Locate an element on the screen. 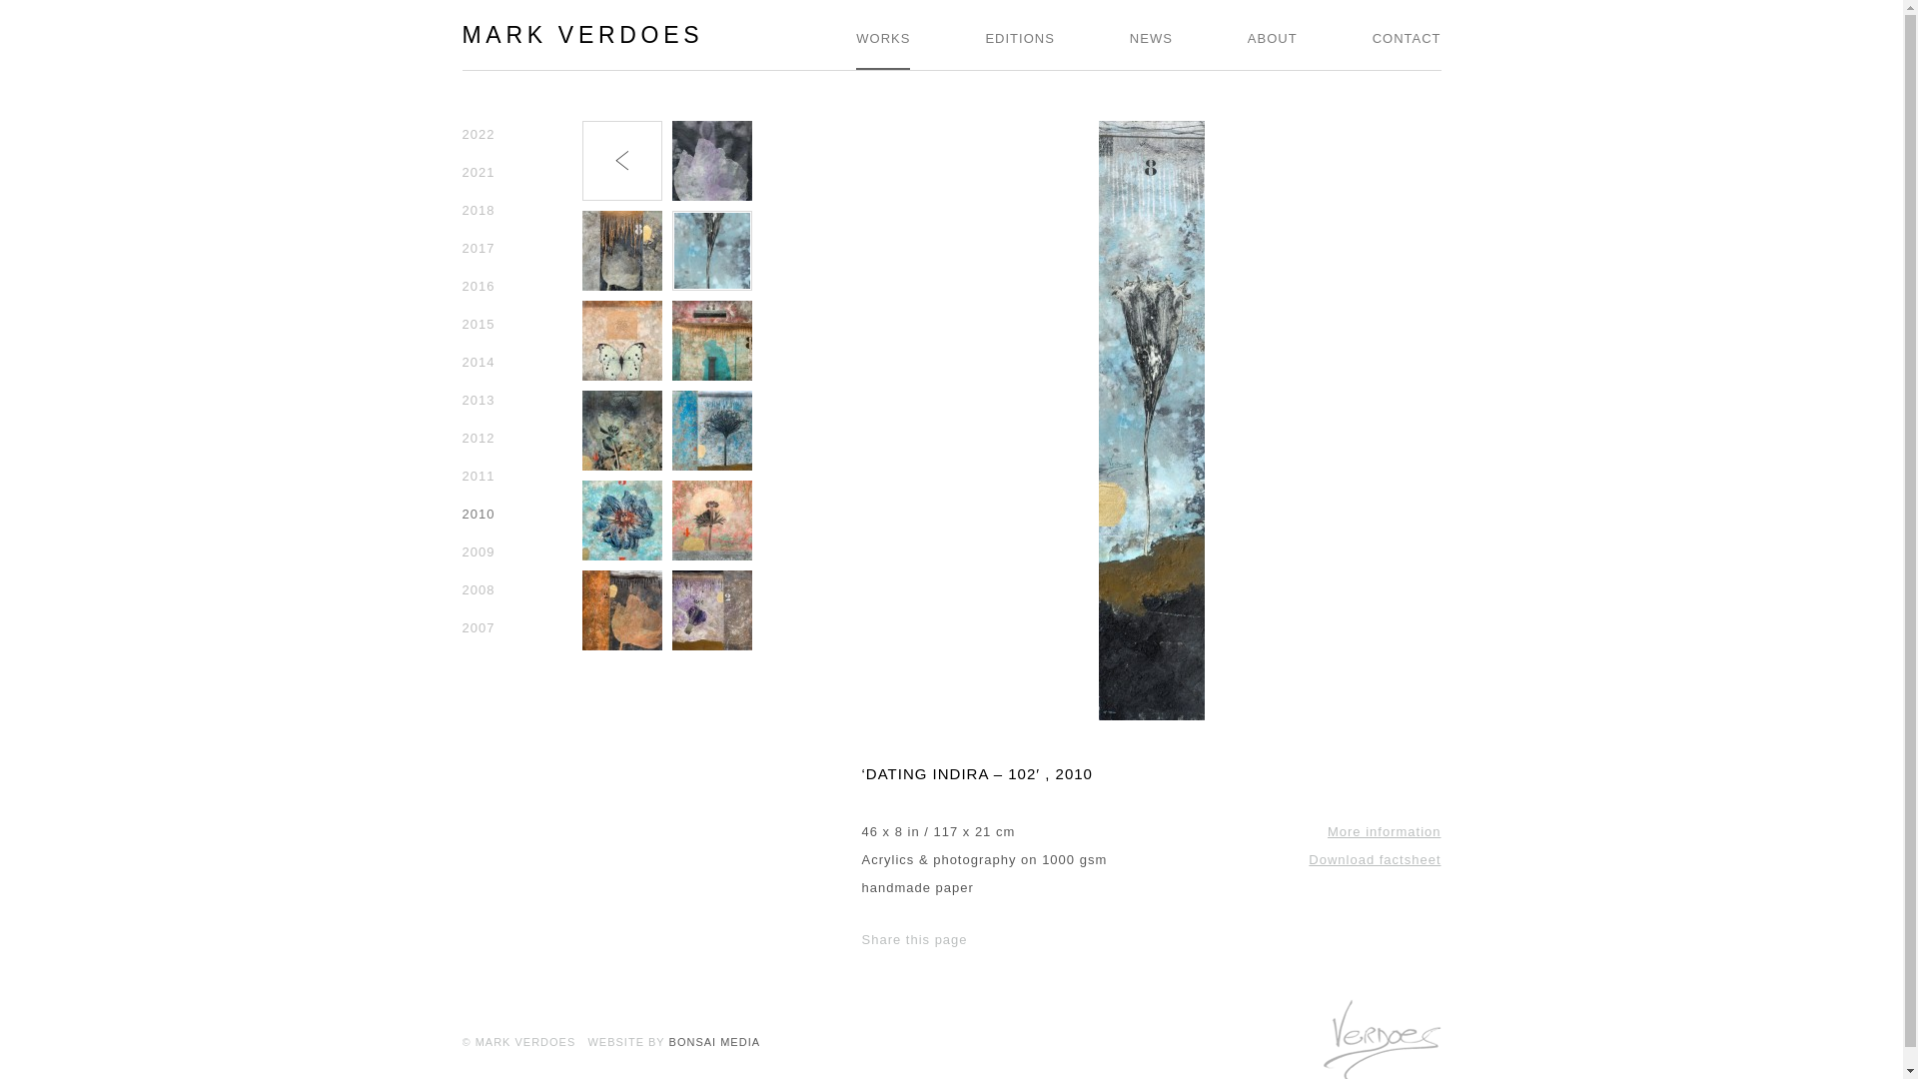 The image size is (1918, 1079). WORKS is located at coordinates (882, 35).